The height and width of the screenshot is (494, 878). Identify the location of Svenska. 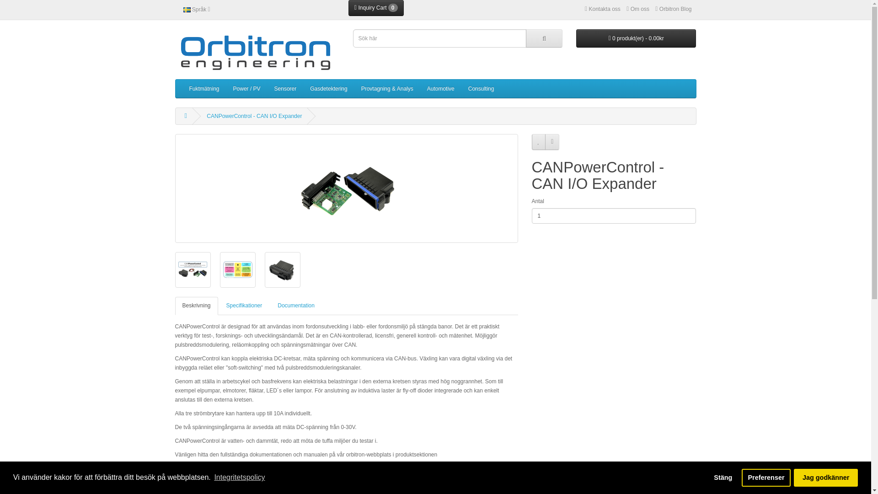
(187, 10).